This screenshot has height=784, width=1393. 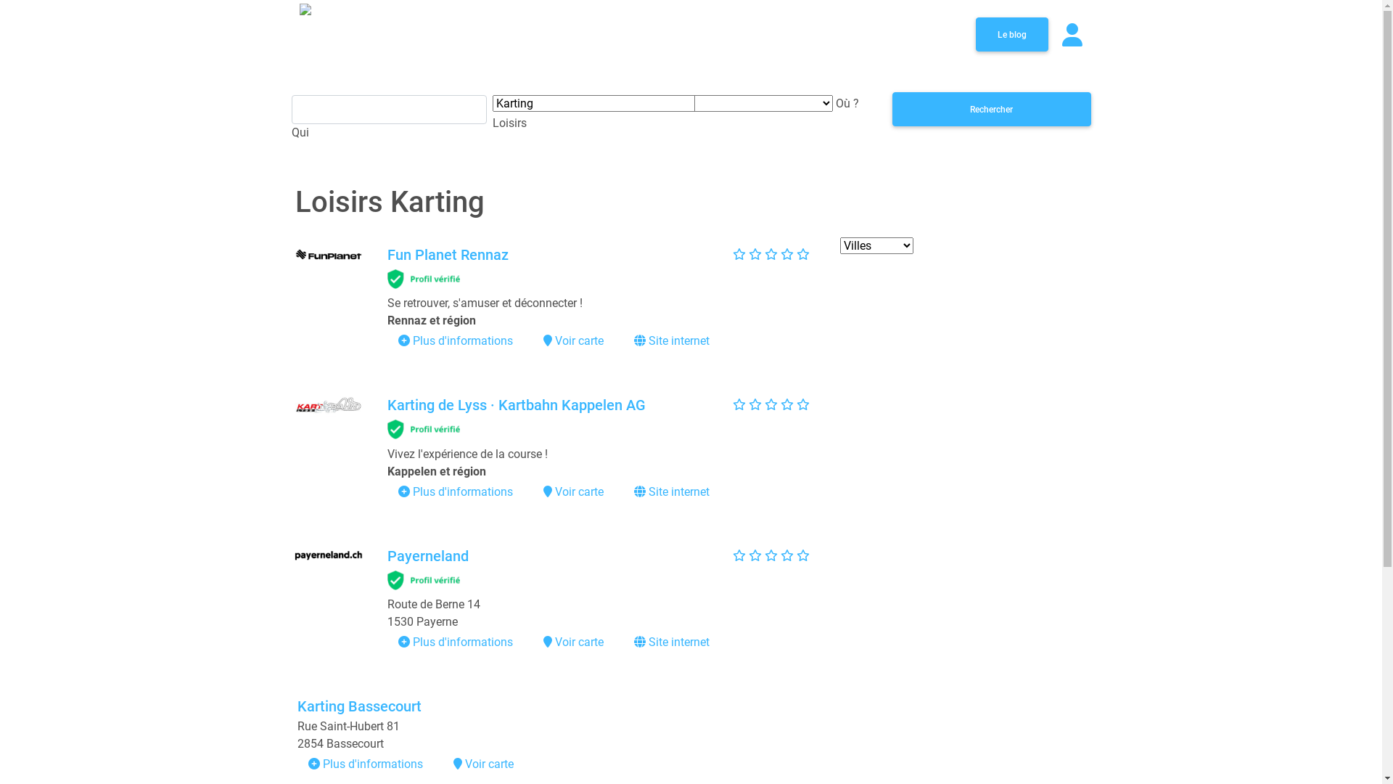 I want to click on  Site internet, so click(x=672, y=642).